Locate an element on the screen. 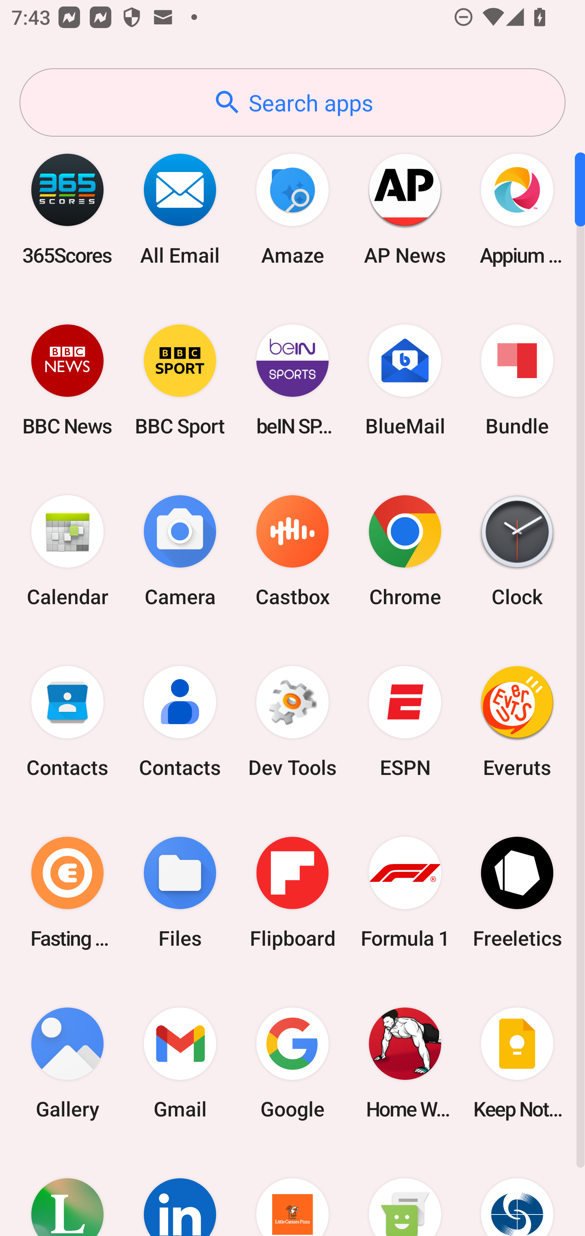  365Scores is located at coordinates (67, 209).